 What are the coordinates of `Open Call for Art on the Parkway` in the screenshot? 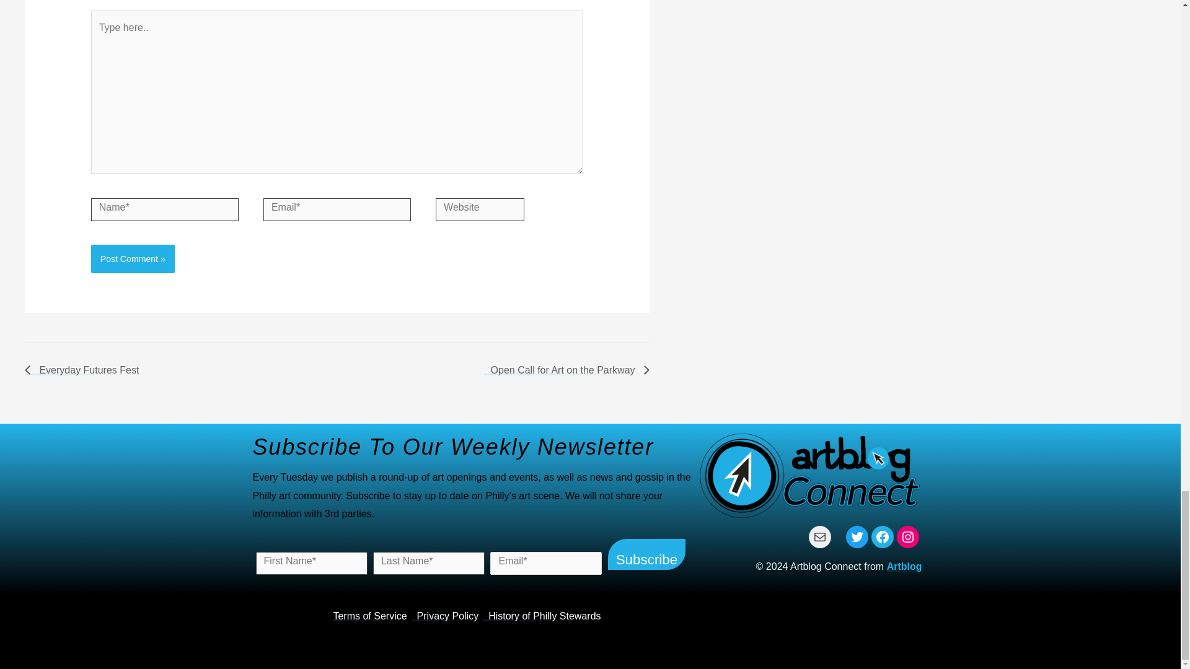 It's located at (566, 369).